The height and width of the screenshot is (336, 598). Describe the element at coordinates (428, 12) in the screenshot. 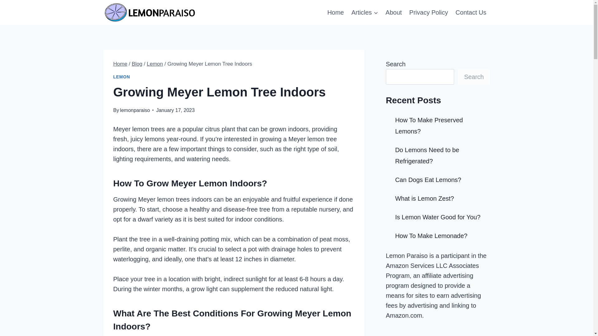

I see `Privacy Policy` at that location.